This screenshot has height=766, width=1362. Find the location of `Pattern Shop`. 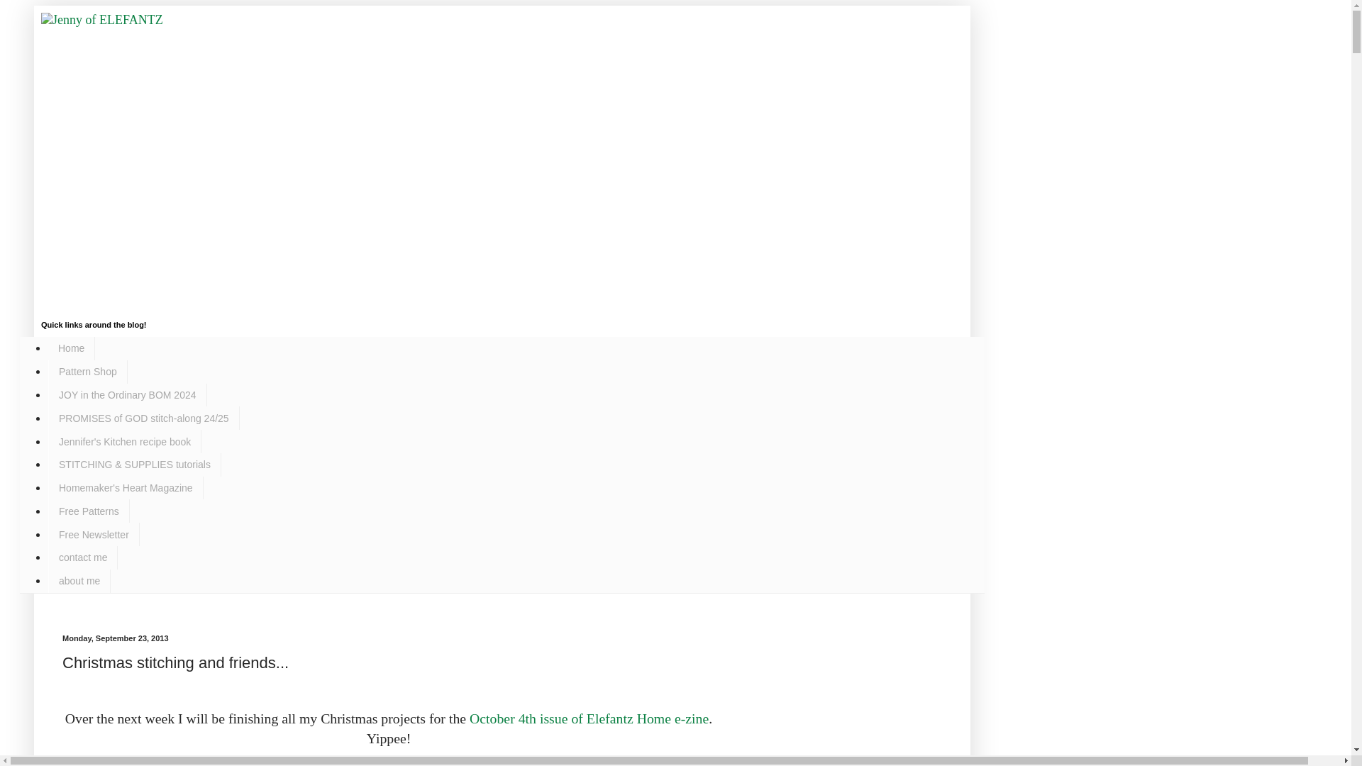

Pattern Shop is located at coordinates (88, 372).